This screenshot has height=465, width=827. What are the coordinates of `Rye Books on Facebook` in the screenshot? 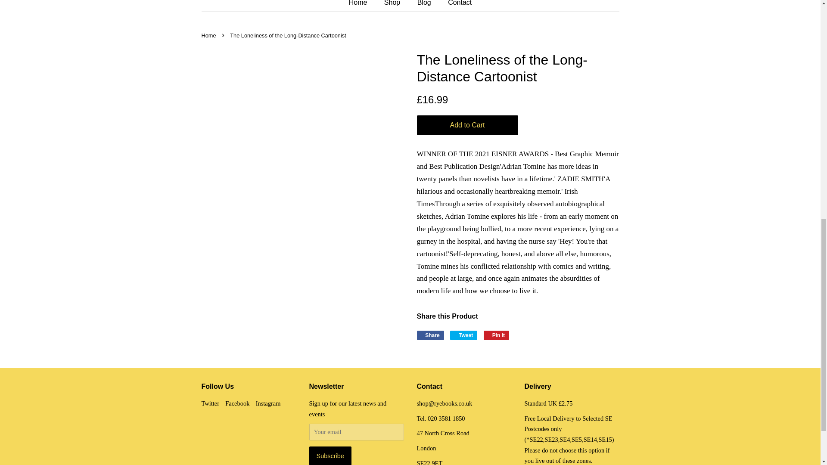 It's located at (237, 403).